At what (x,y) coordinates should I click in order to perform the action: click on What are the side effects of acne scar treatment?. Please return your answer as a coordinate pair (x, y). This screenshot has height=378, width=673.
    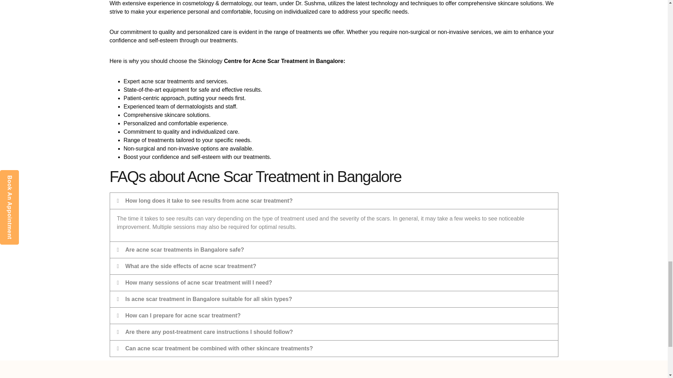
    Looking at the image, I should click on (191, 266).